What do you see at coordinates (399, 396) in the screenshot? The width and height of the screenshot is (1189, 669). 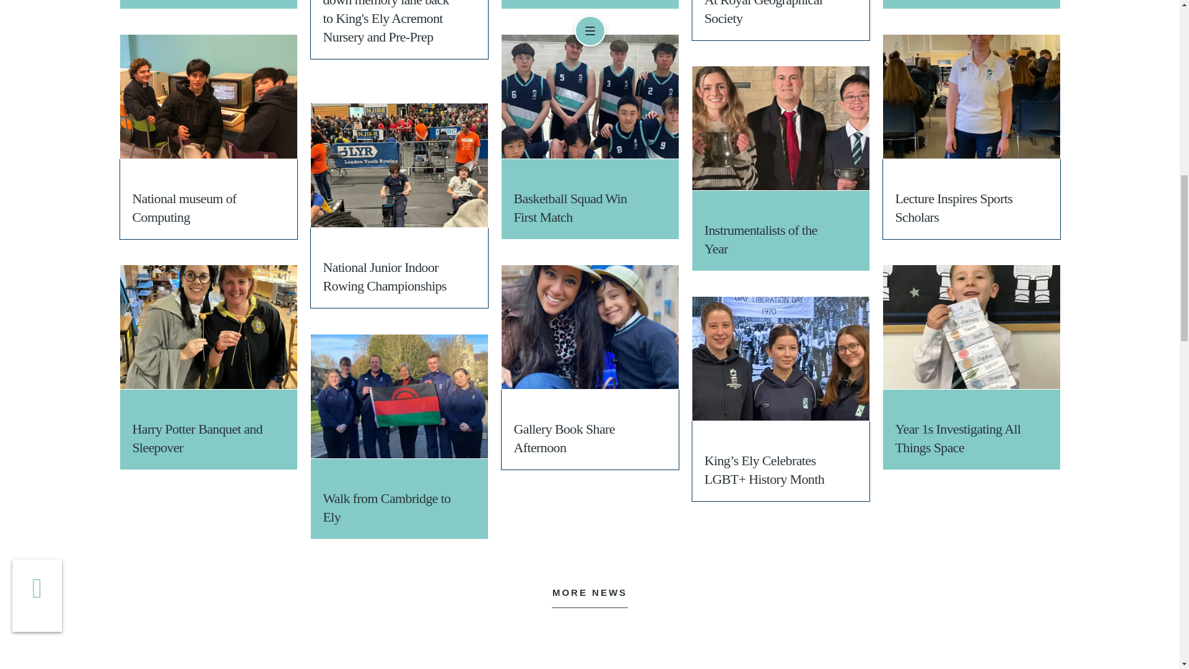 I see `Walk from Cambridge to Ely` at bounding box center [399, 396].